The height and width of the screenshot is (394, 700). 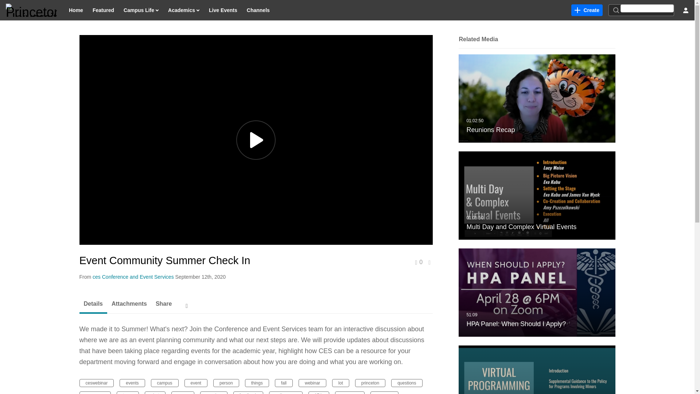 I want to click on Campus Life, so click(x=141, y=10).